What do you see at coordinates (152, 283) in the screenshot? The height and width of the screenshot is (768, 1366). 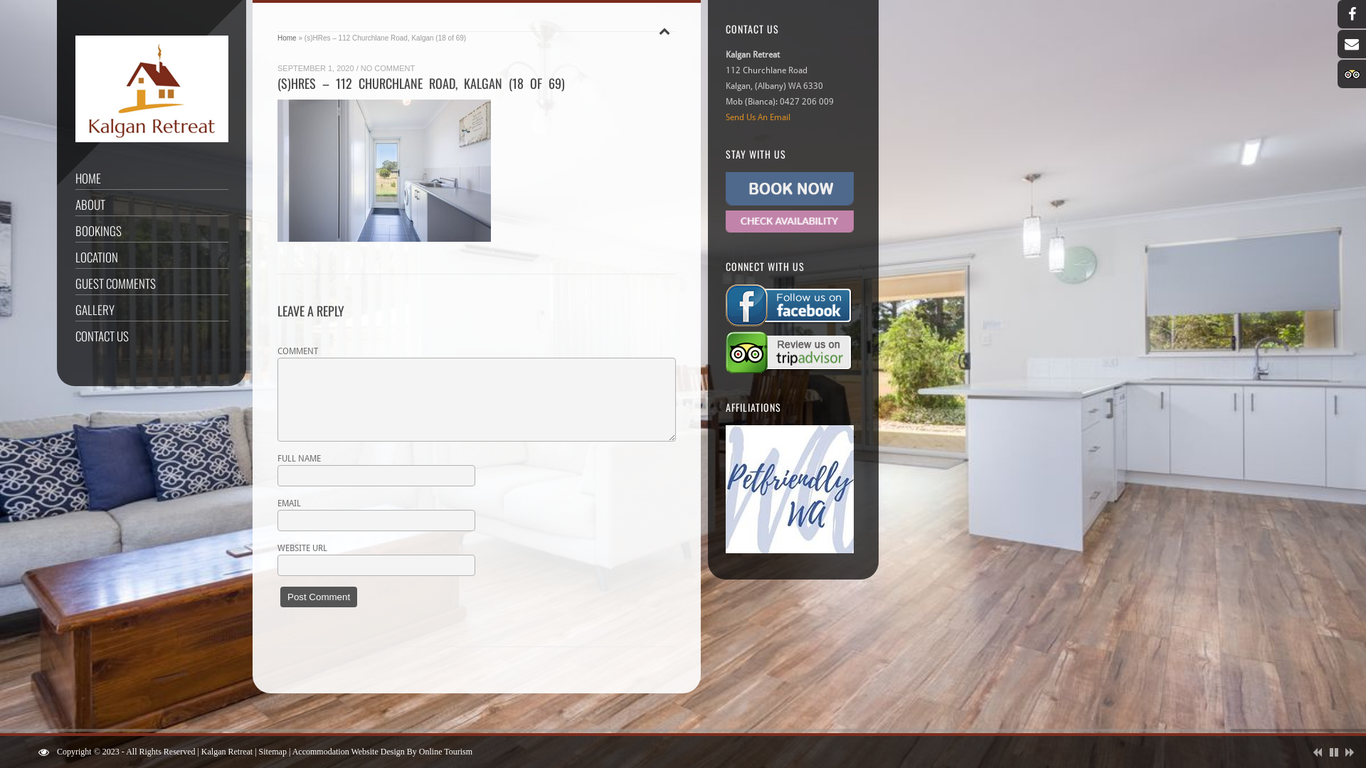 I see `GUEST COMMENTS` at bounding box center [152, 283].